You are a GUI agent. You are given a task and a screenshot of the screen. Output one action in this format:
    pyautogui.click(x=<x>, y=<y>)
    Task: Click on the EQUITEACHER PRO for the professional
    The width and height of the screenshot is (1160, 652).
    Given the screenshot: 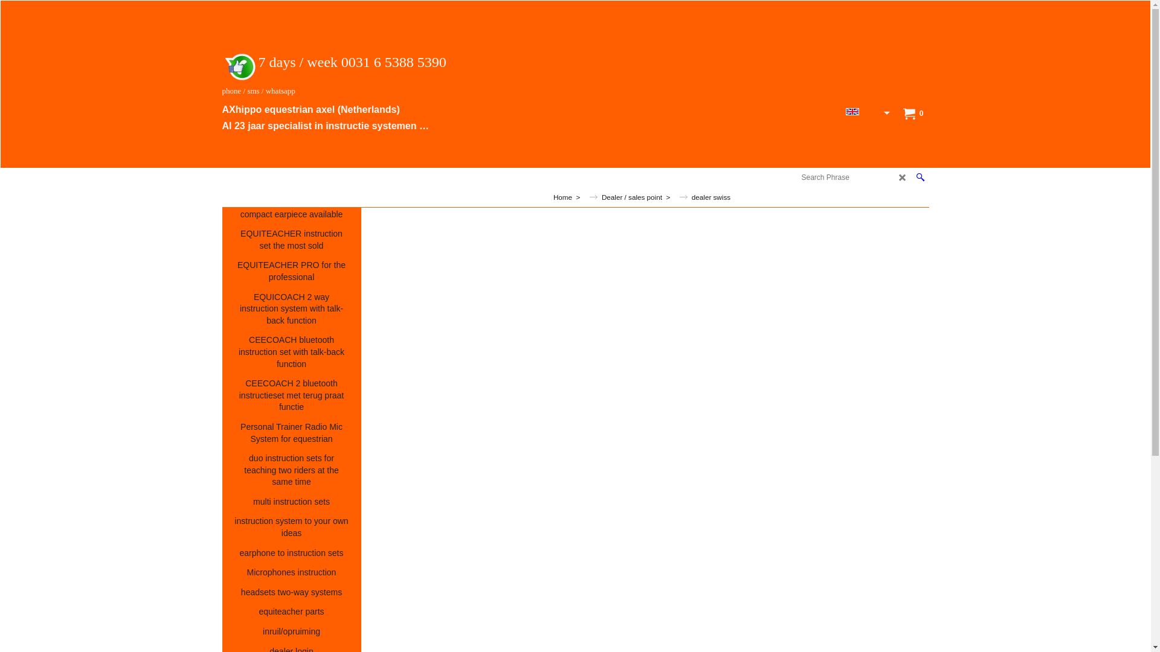 What is the action you would take?
    pyautogui.click(x=292, y=272)
    